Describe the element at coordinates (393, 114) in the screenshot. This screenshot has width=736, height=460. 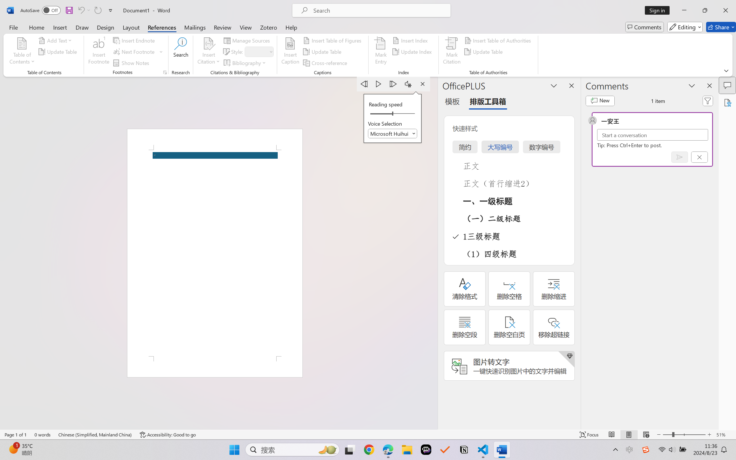
I see `Reading speed` at that location.